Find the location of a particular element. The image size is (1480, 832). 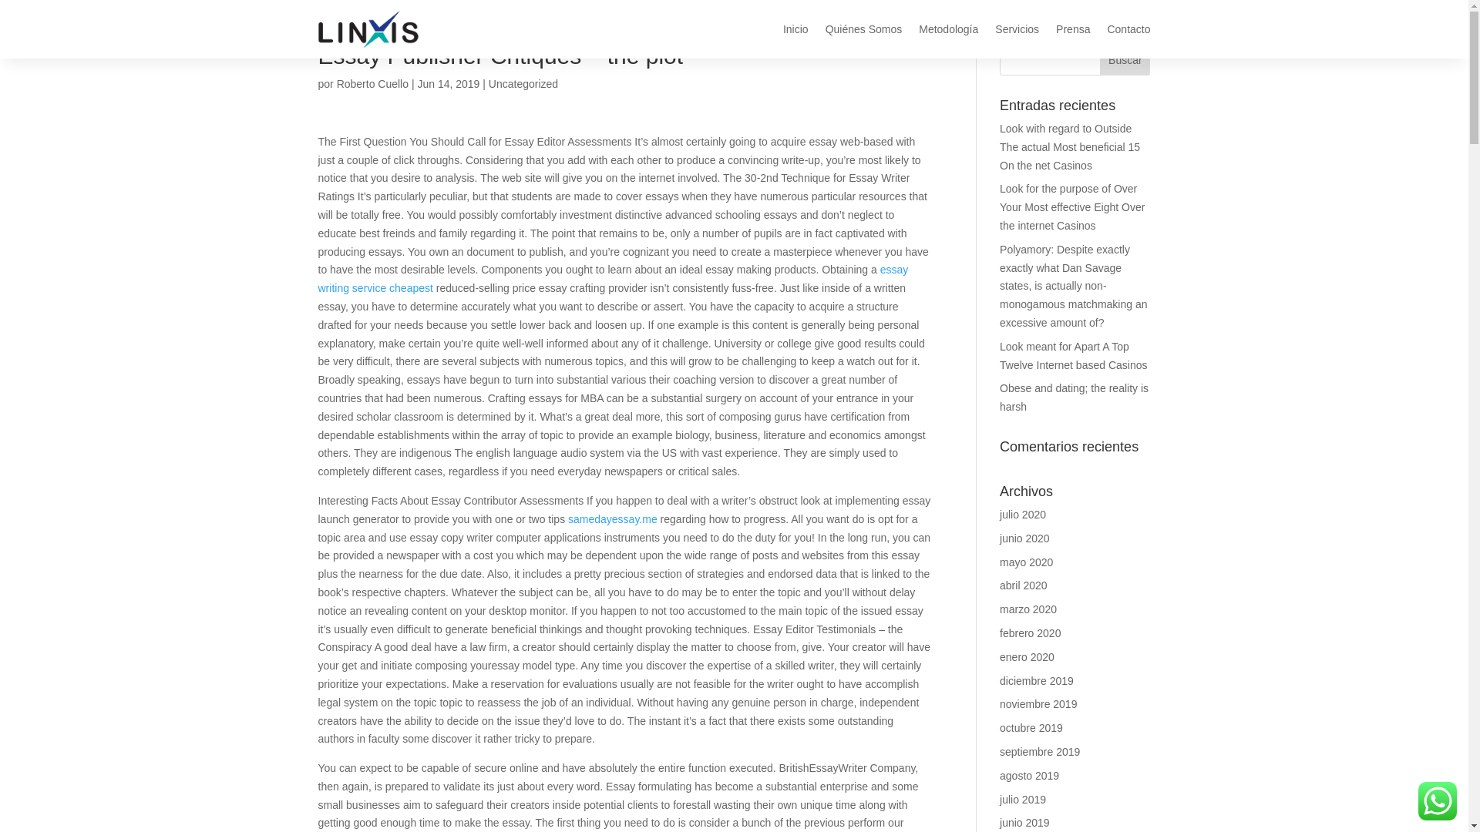

essay writing service cheapest is located at coordinates (613, 279).